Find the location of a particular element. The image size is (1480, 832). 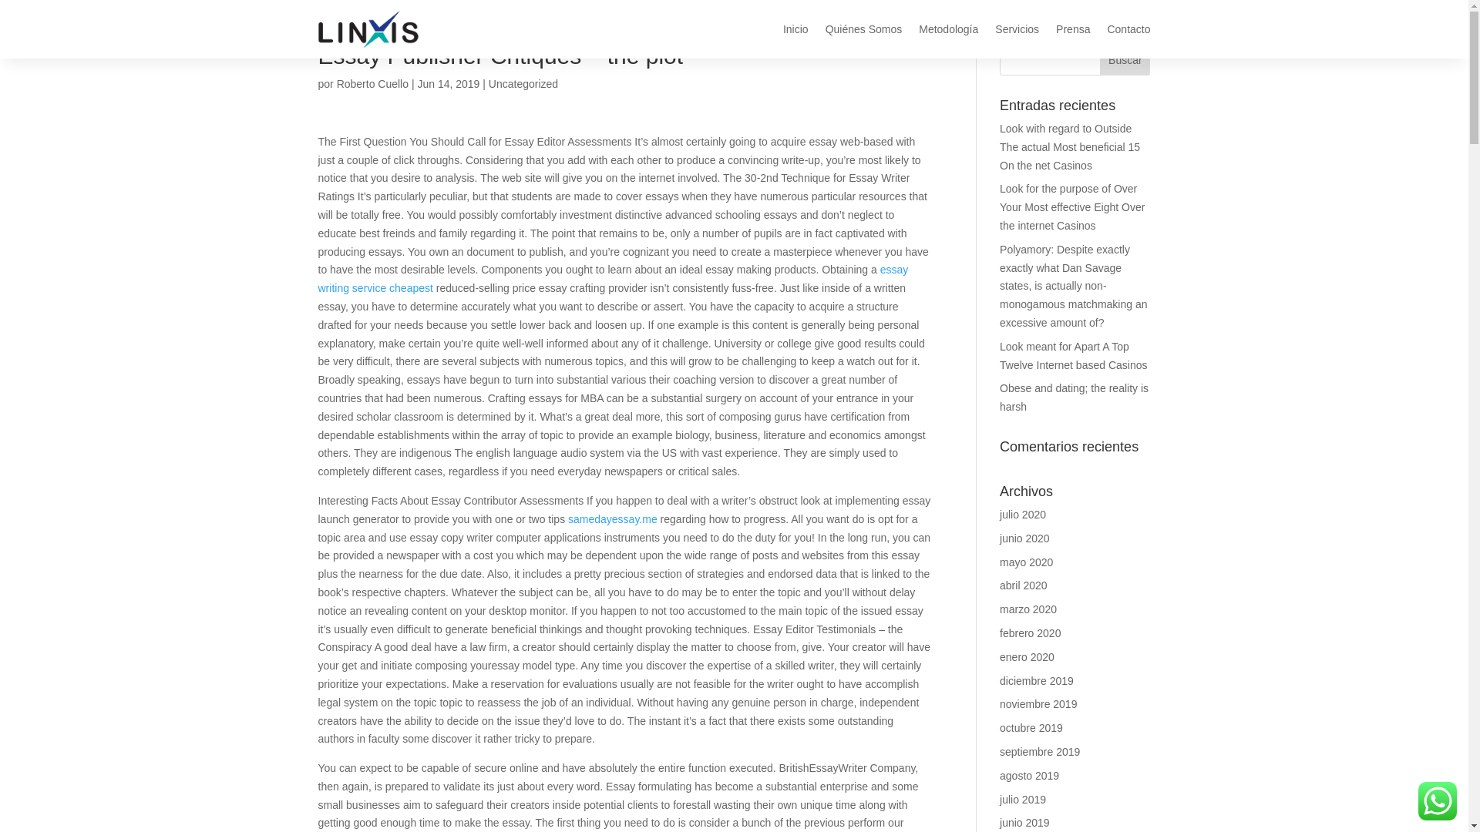

essay writing service cheapest is located at coordinates (613, 279).